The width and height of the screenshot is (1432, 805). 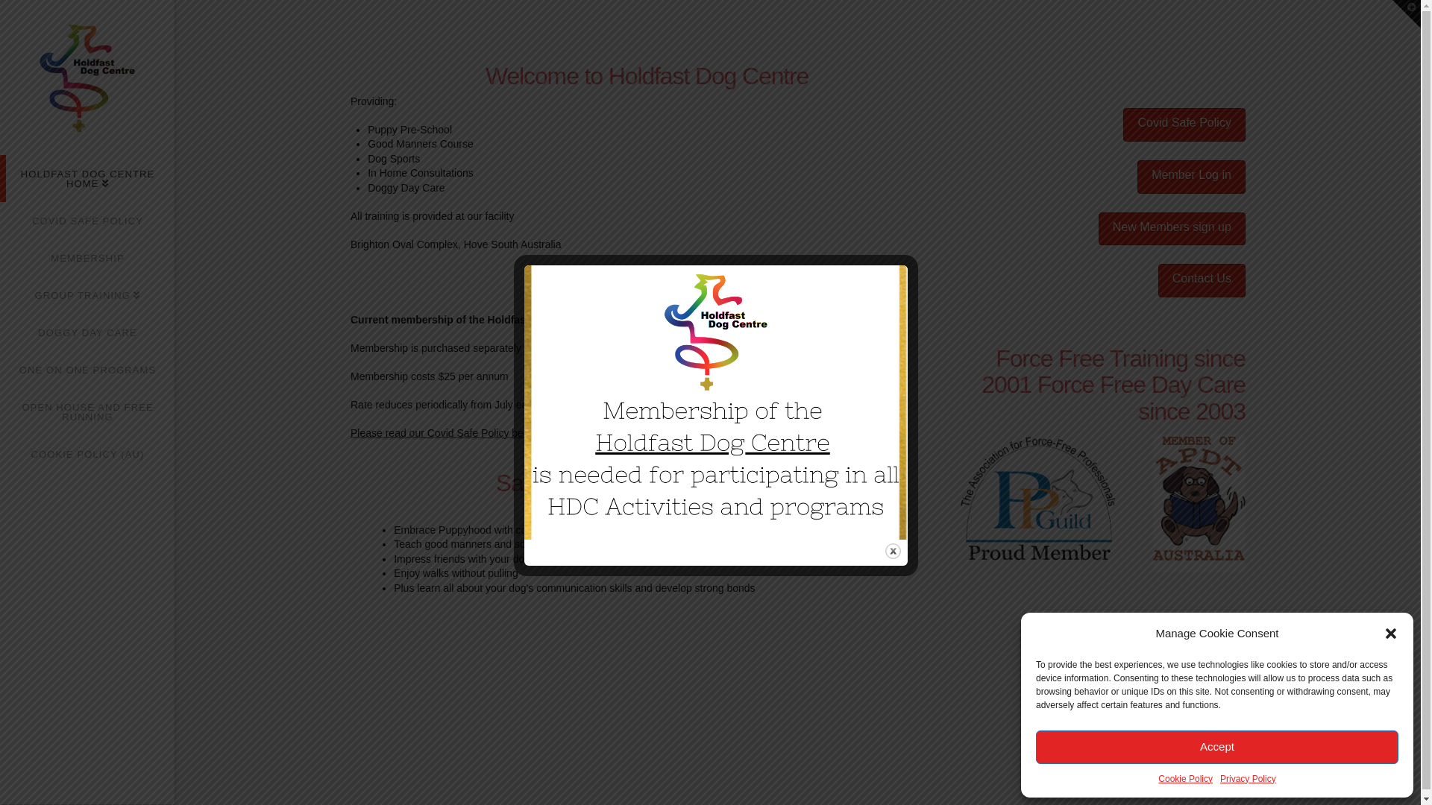 What do you see at coordinates (87, 454) in the screenshot?
I see `COOKIE POLICY (AU)` at bounding box center [87, 454].